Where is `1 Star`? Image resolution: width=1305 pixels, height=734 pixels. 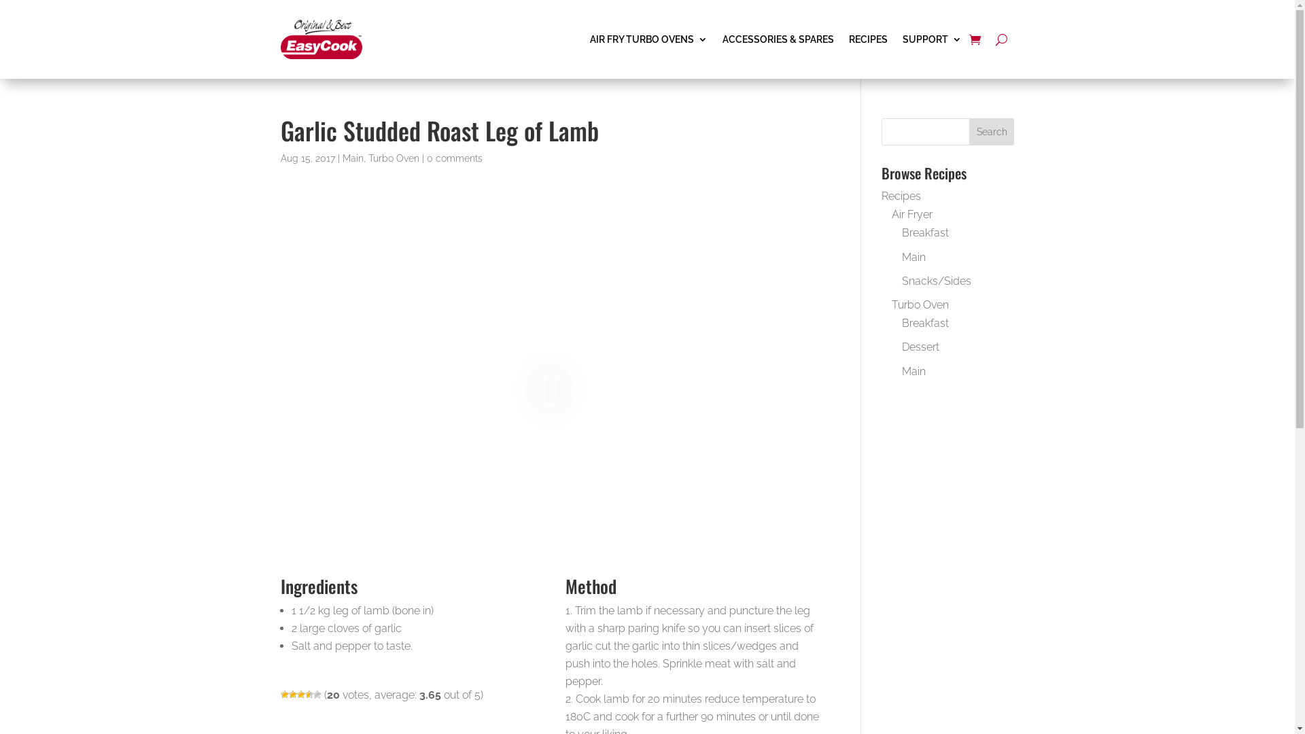 1 Star is located at coordinates (284, 695).